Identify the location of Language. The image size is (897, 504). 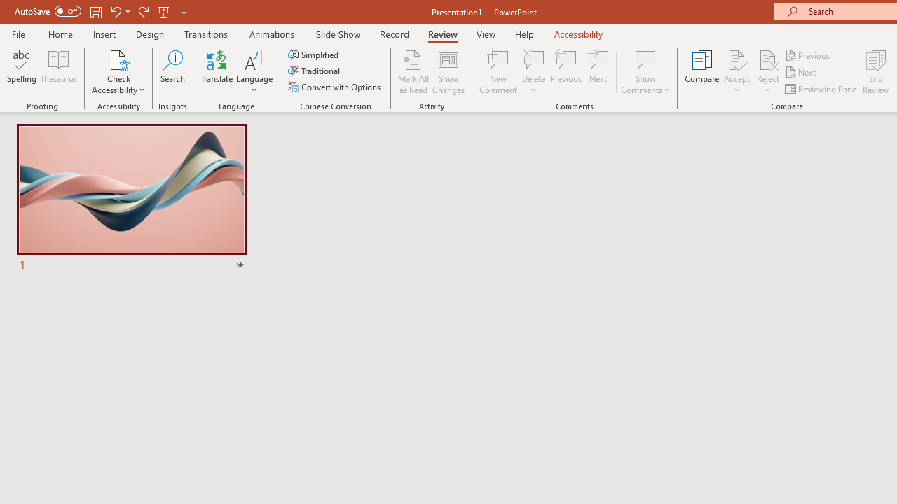
(254, 71).